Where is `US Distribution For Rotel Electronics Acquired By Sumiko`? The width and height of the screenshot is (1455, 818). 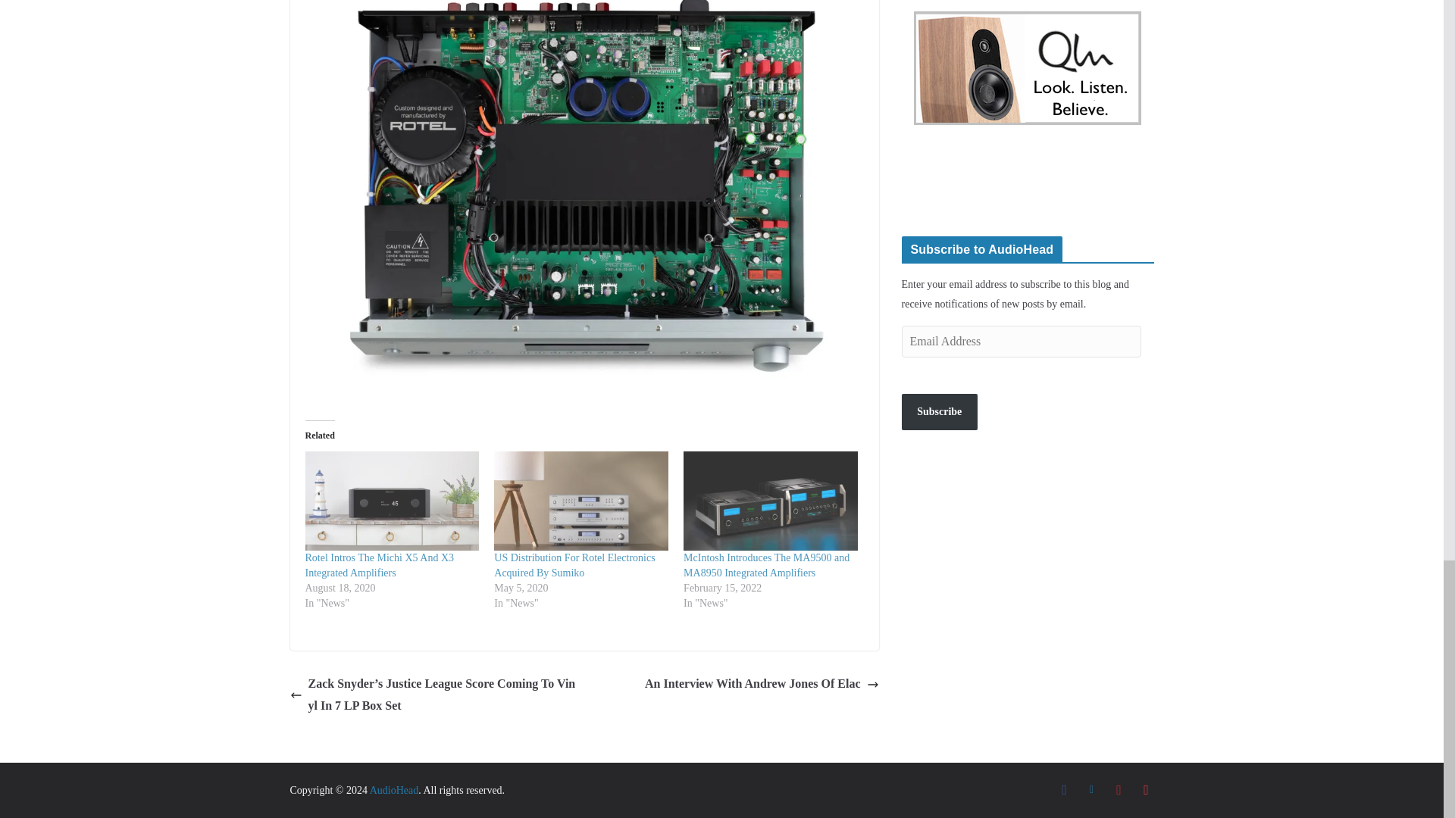 US Distribution For Rotel Electronics Acquired By Sumiko is located at coordinates (574, 565).